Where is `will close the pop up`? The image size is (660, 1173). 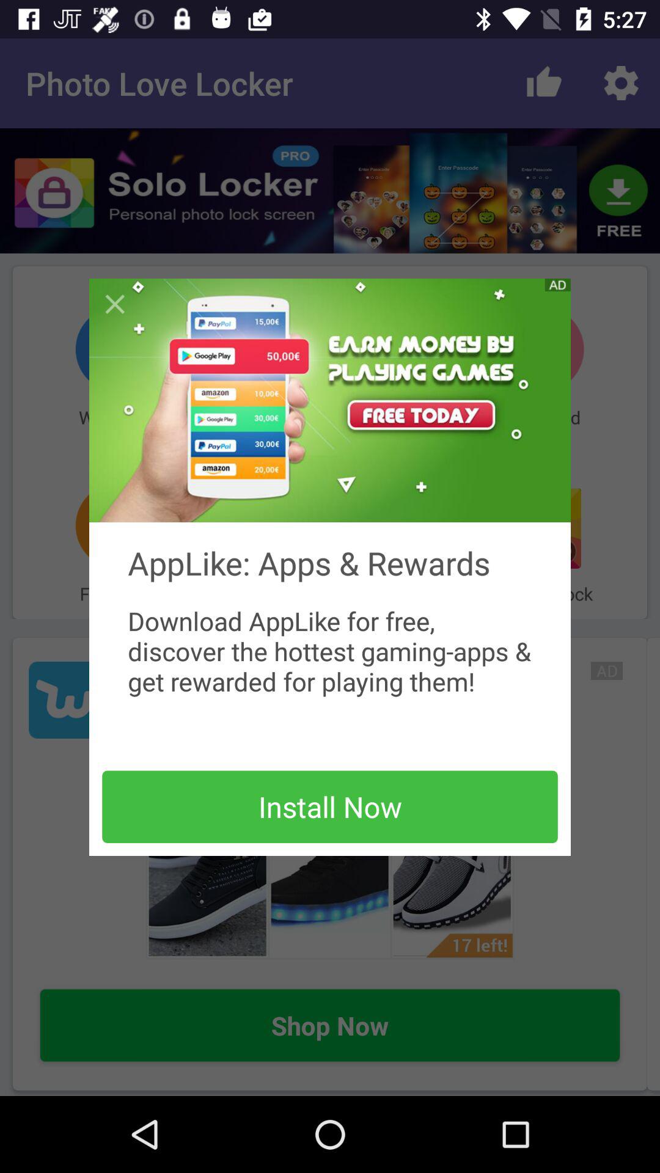 will close the pop up is located at coordinates (115, 304).